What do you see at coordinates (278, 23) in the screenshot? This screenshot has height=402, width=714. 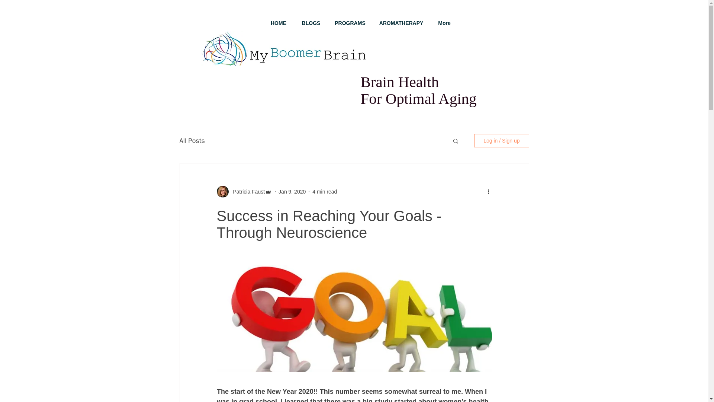 I see `HOME` at bounding box center [278, 23].